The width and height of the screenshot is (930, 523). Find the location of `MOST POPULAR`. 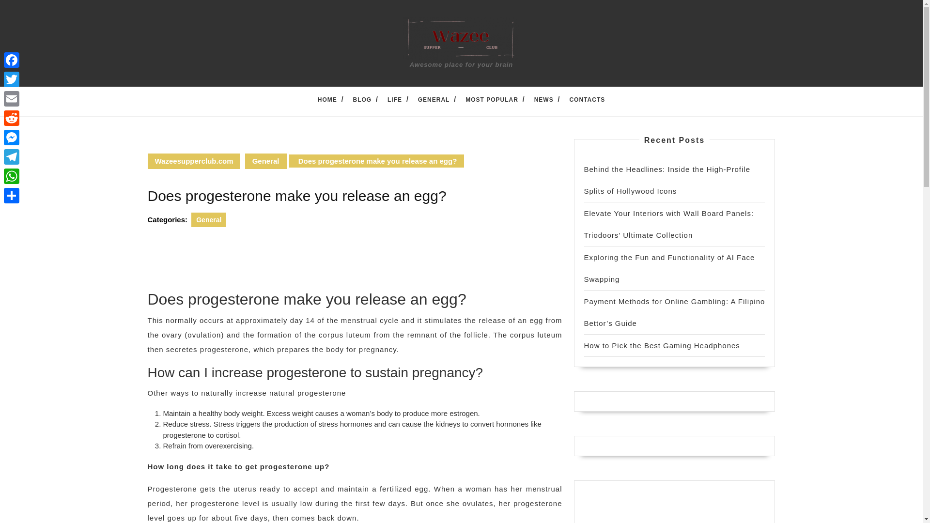

MOST POPULAR is located at coordinates (492, 99).